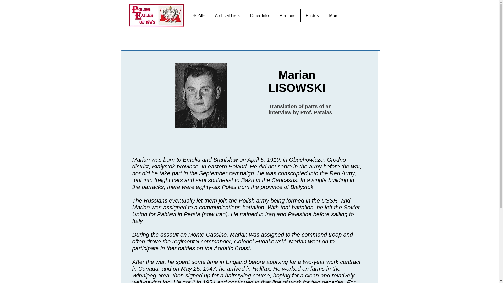  I want to click on HOME, so click(199, 16).